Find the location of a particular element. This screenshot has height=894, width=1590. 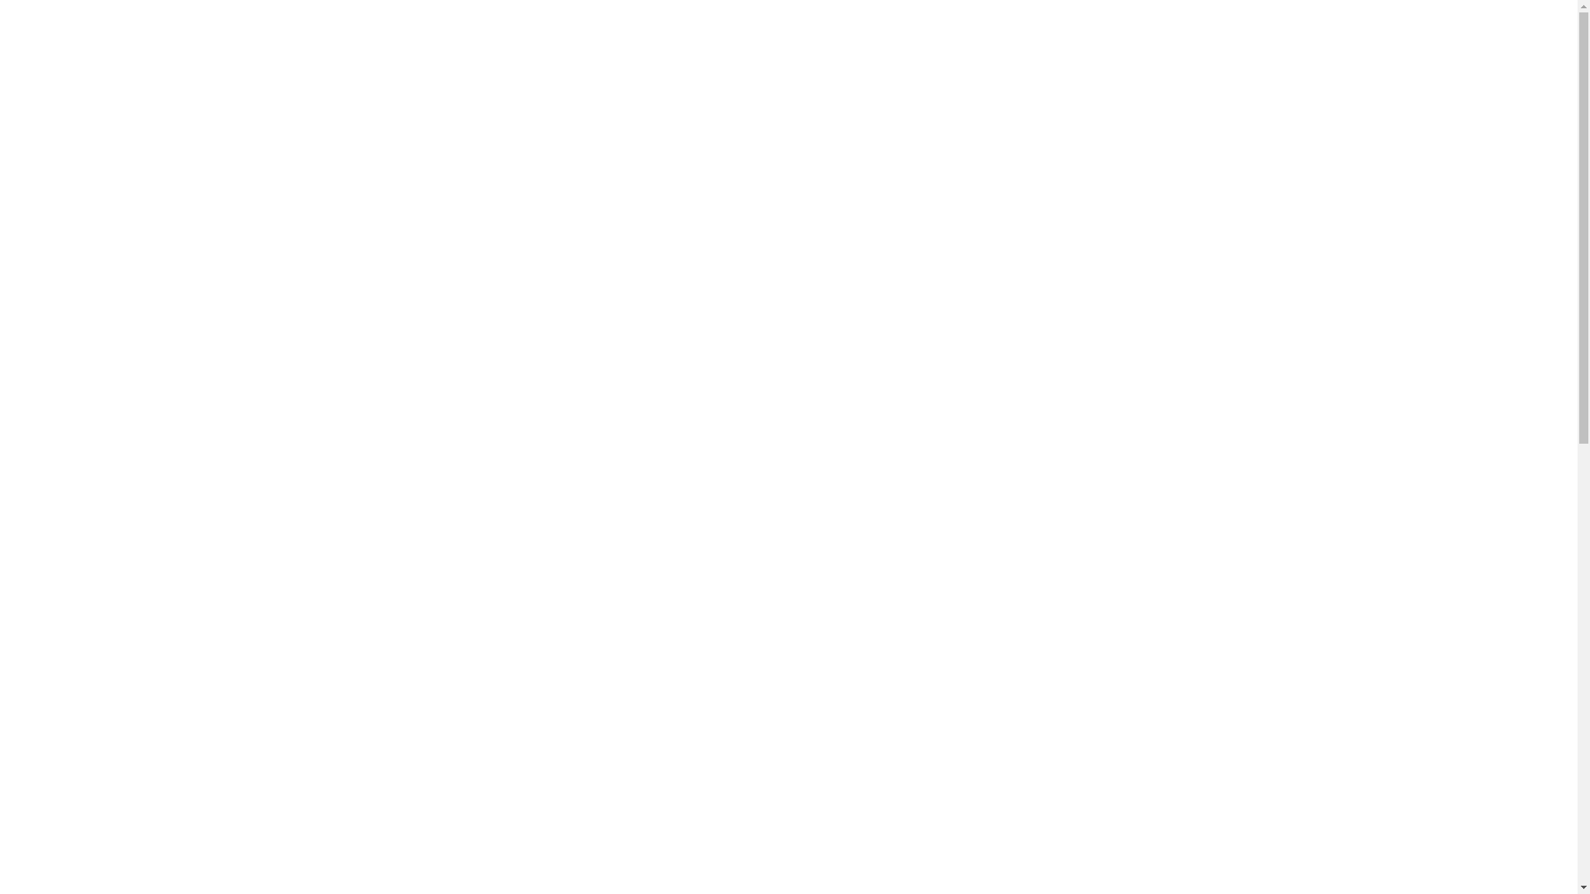

Envoyer is located at coordinates (1197, 240).